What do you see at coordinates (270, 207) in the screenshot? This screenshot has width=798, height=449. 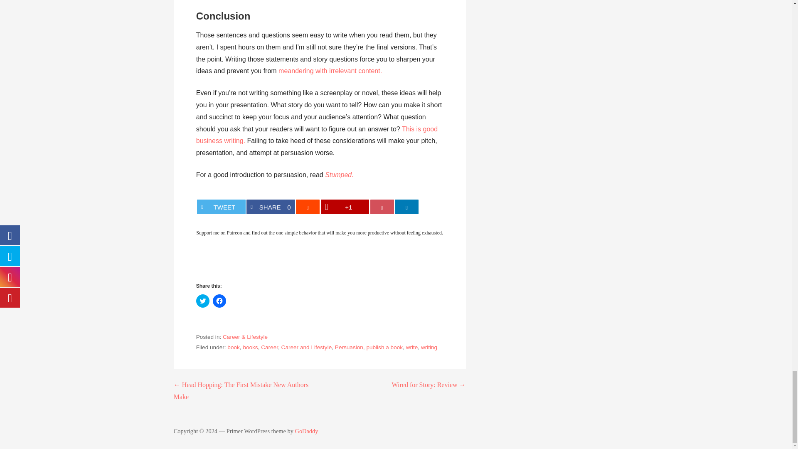 I see `Submit to Reddit` at bounding box center [270, 207].